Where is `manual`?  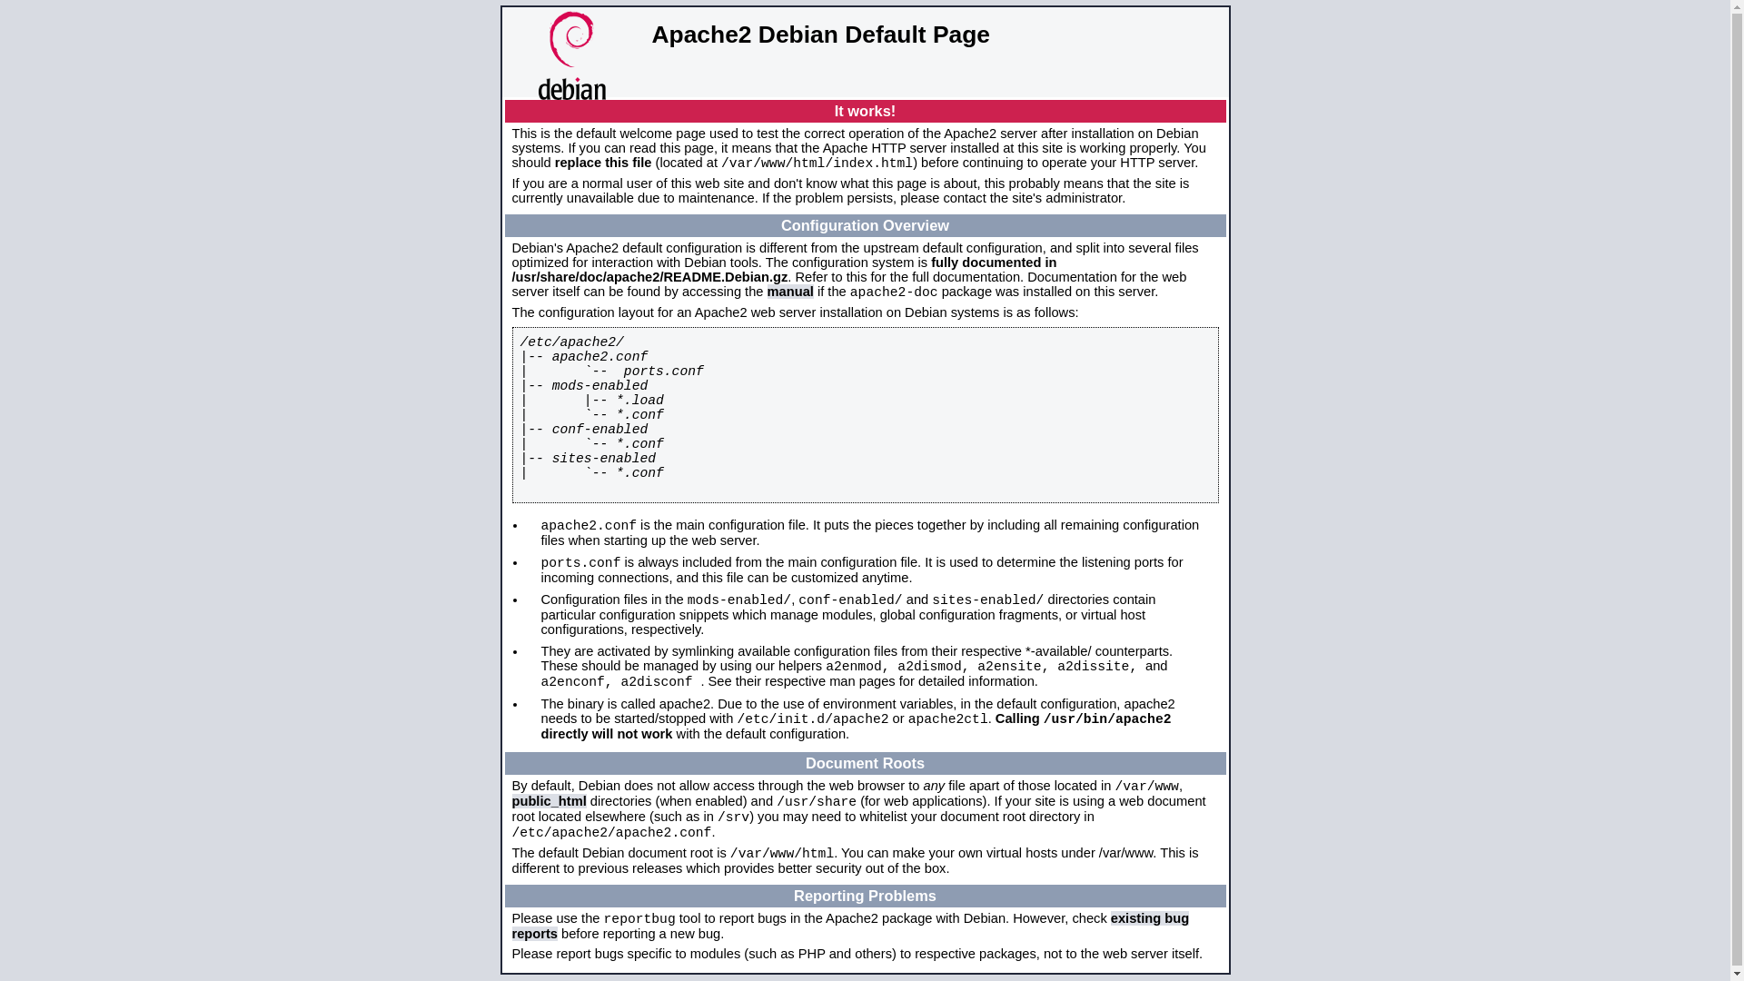 manual is located at coordinates (790, 292).